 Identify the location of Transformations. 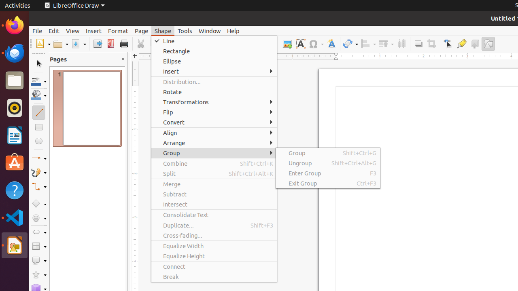
(350, 44).